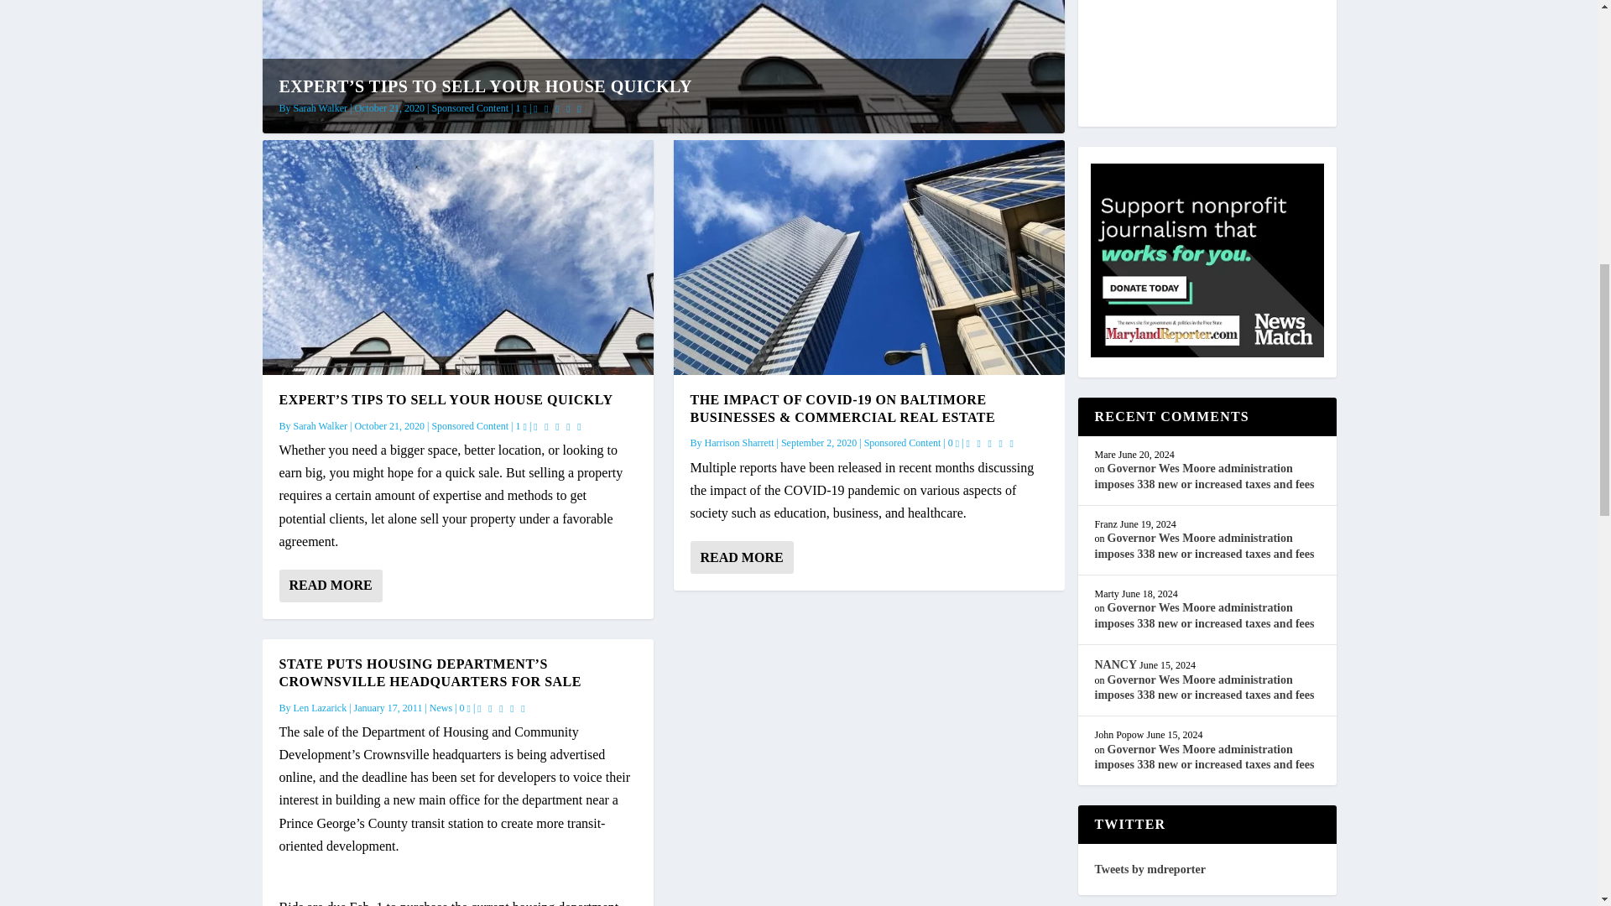 This screenshot has width=1611, height=906. Describe the element at coordinates (321, 108) in the screenshot. I see `Sarah Walker` at that location.